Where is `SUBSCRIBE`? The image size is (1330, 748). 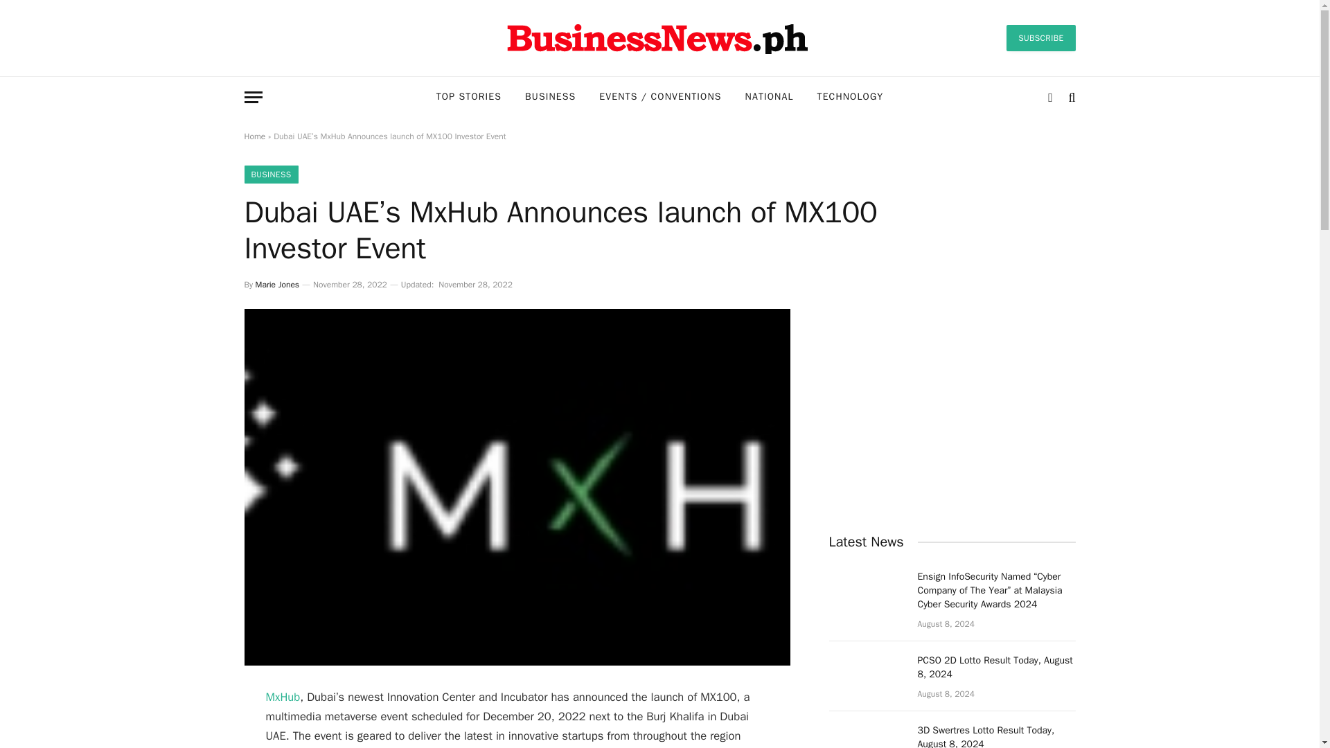
SUBSCRIBE is located at coordinates (1040, 37).